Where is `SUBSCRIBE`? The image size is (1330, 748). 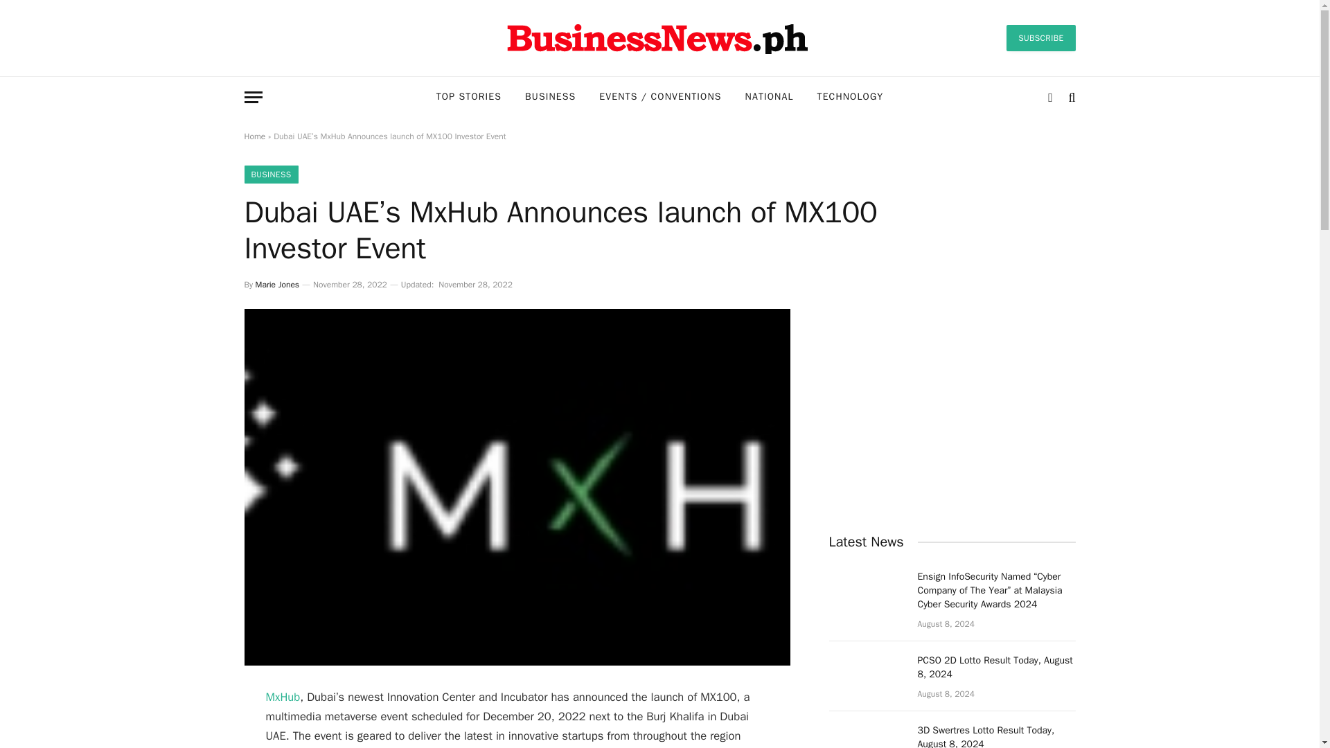
SUBSCRIBE is located at coordinates (1040, 37).